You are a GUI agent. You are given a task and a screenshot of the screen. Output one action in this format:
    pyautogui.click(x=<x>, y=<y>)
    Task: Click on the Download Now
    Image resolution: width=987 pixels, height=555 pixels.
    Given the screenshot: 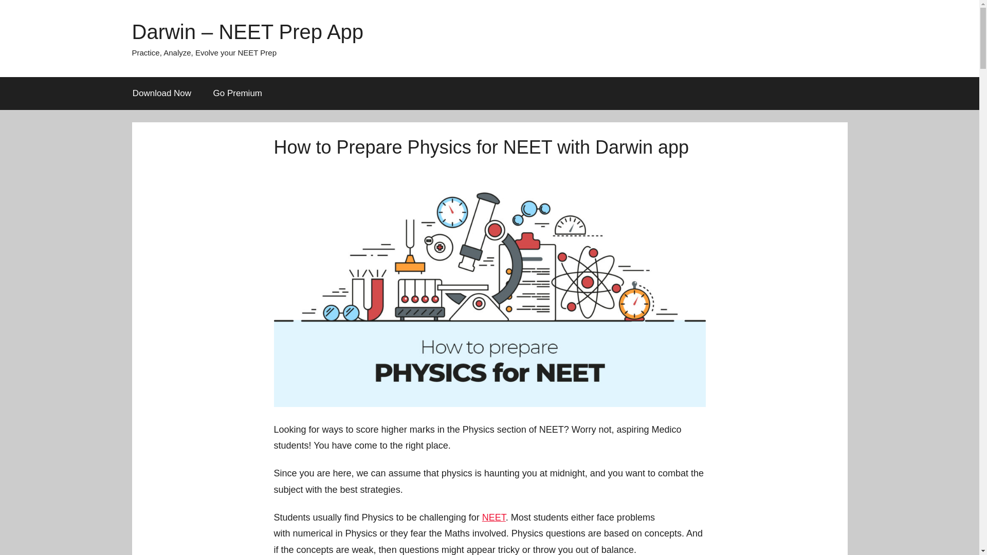 What is the action you would take?
    pyautogui.click(x=161, y=94)
    